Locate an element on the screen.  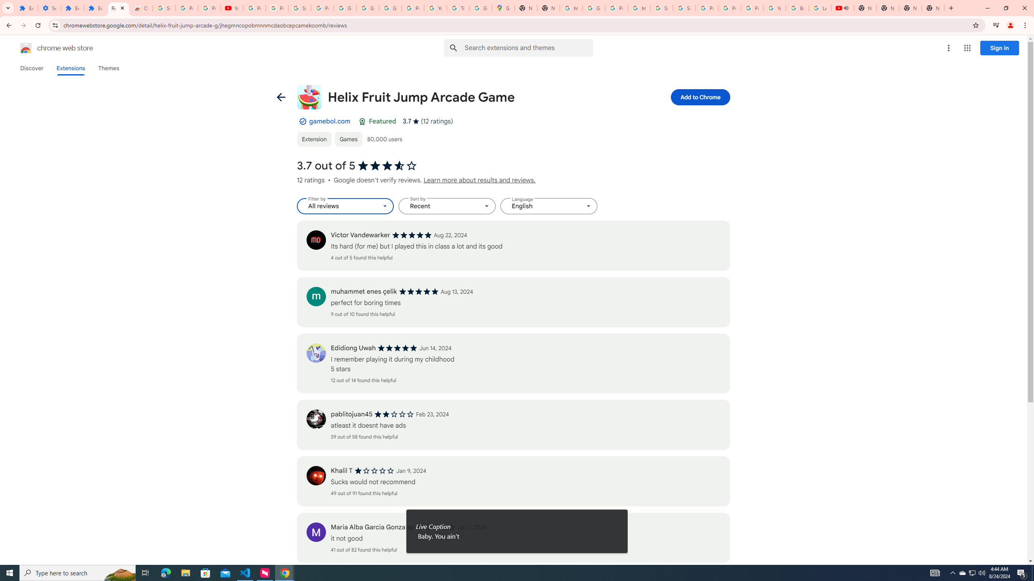
Item logo image for Helix Fruit Jump Arcade Game is located at coordinates (309, 97).